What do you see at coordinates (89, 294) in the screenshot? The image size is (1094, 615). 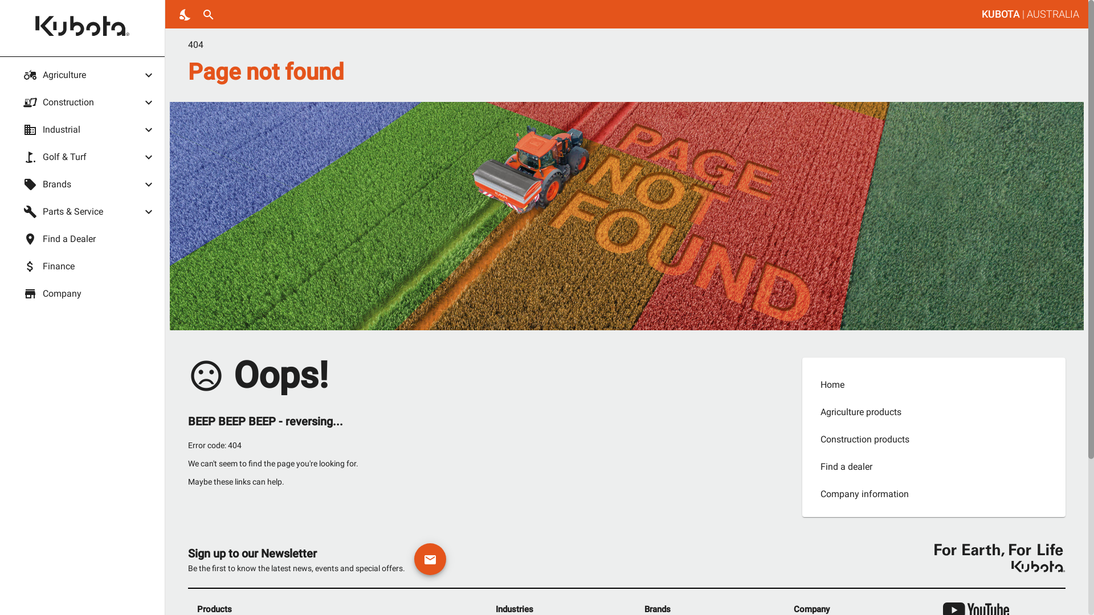 I see `store
Company` at bounding box center [89, 294].